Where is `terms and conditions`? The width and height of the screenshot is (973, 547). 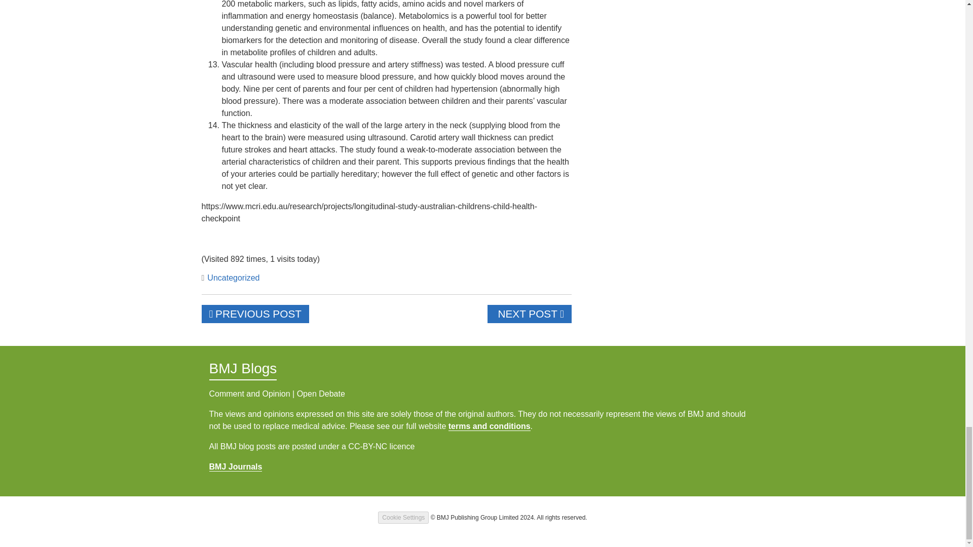 terms and conditions is located at coordinates (490, 426).